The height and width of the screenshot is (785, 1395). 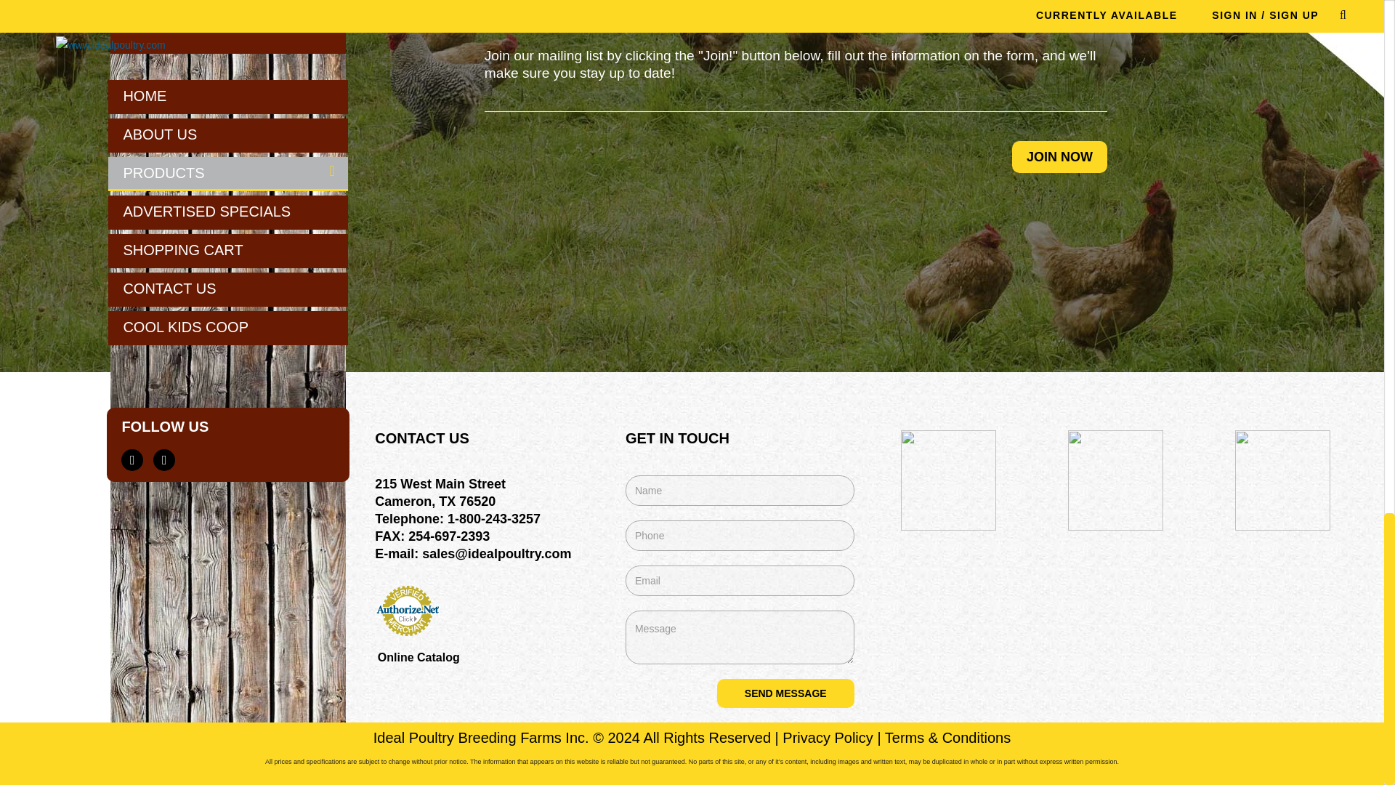 What do you see at coordinates (785, 693) in the screenshot?
I see `Send Message` at bounding box center [785, 693].